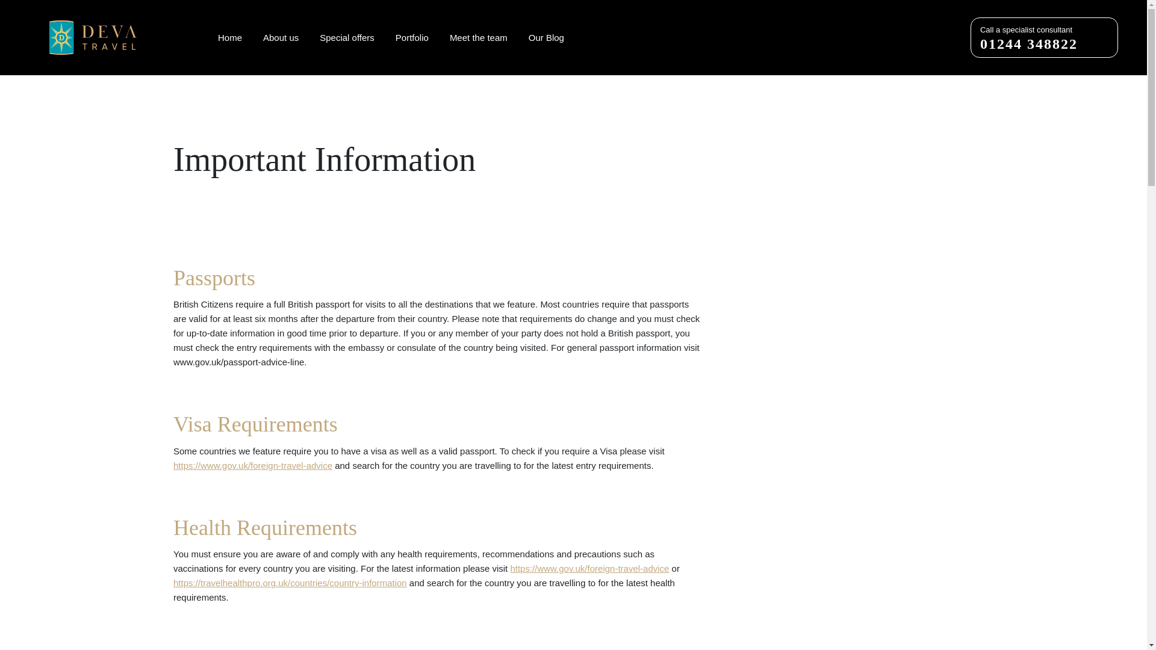 Image resolution: width=1156 pixels, height=650 pixels. What do you see at coordinates (412, 37) in the screenshot?
I see `About us` at bounding box center [412, 37].